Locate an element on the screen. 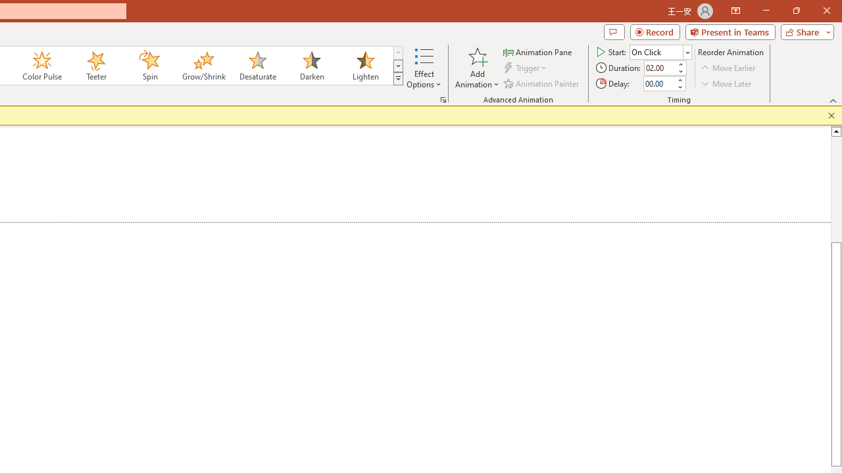 The height and width of the screenshot is (473, 842). Class: NetUIImage is located at coordinates (399, 78).